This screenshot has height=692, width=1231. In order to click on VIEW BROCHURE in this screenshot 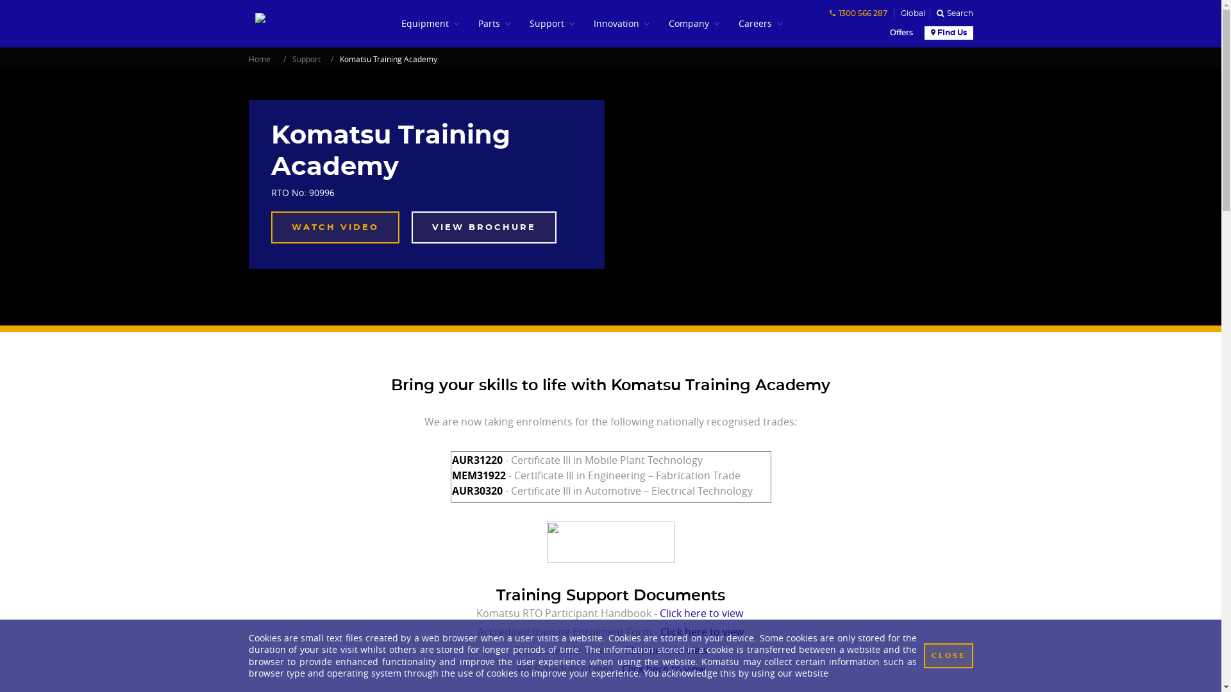, I will do `click(484, 227)`.